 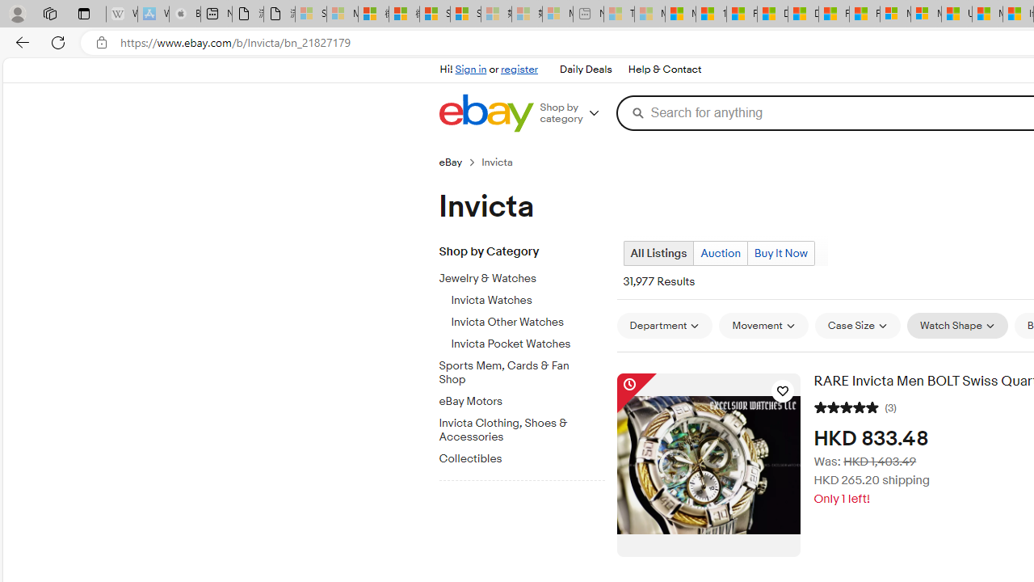 What do you see at coordinates (311, 15) in the screenshot?
I see `Sign in to your Microsoft account - Sleeping` at bounding box center [311, 15].